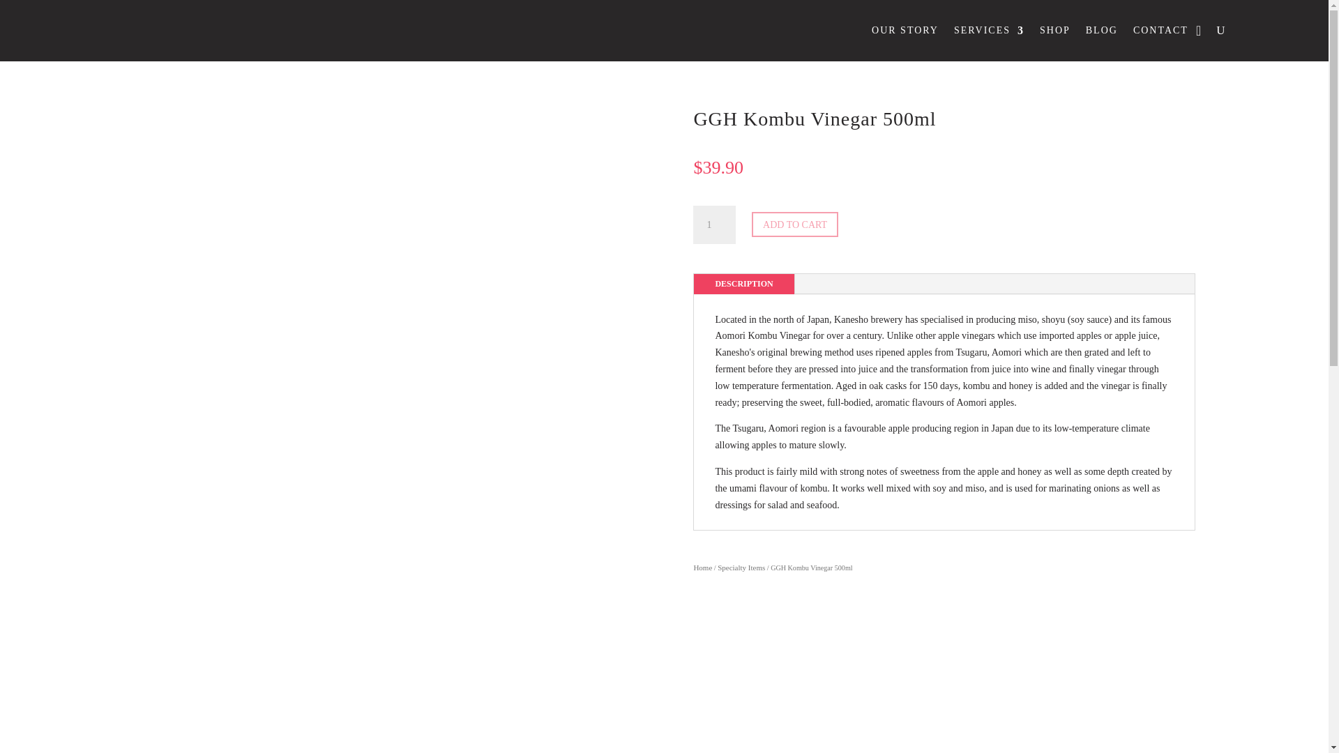 The height and width of the screenshot is (753, 1339). I want to click on Specialty Items, so click(741, 567).